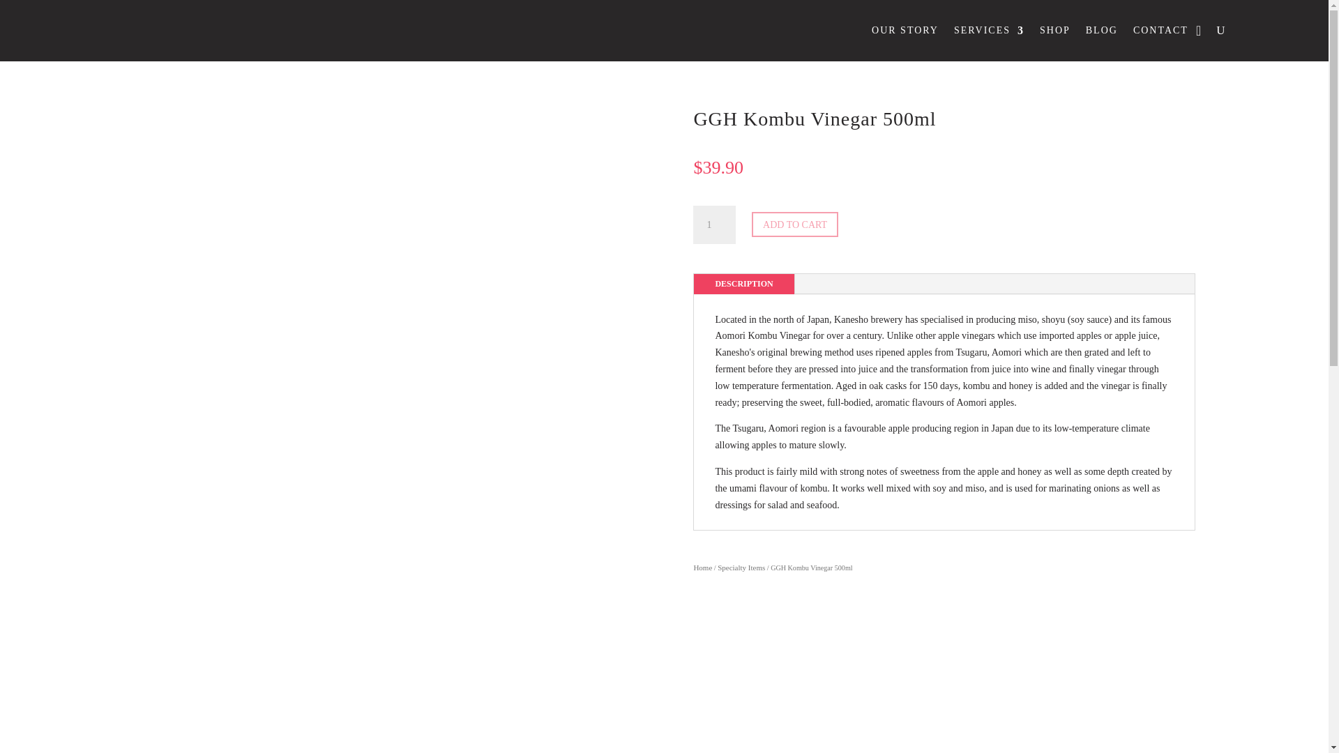 The height and width of the screenshot is (753, 1339). I want to click on Specialty Items, so click(741, 567).